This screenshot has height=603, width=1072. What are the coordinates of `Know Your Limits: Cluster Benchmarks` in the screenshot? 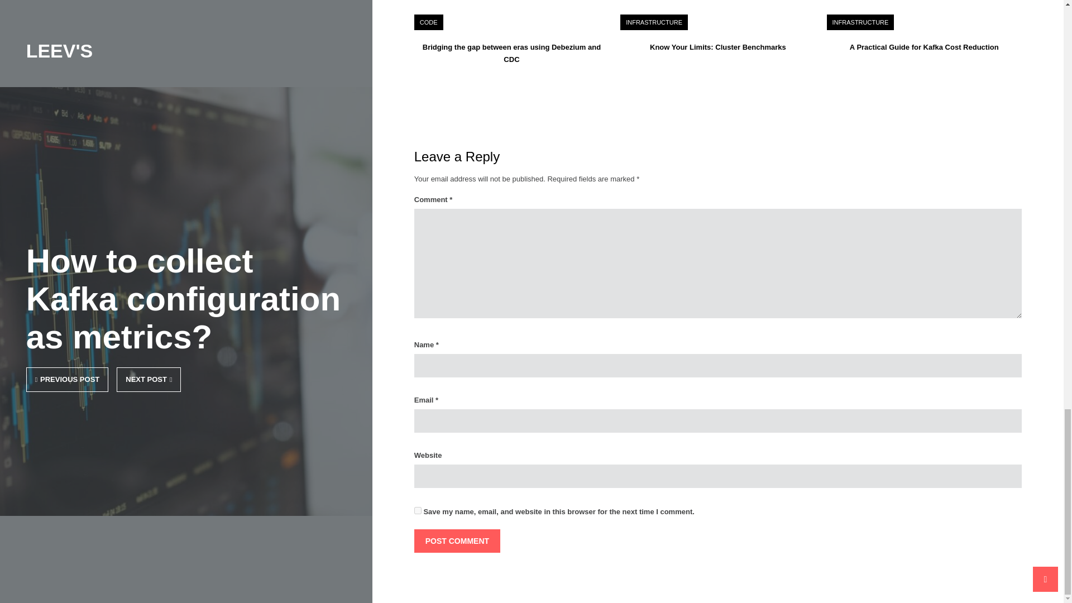 It's located at (717, 47).